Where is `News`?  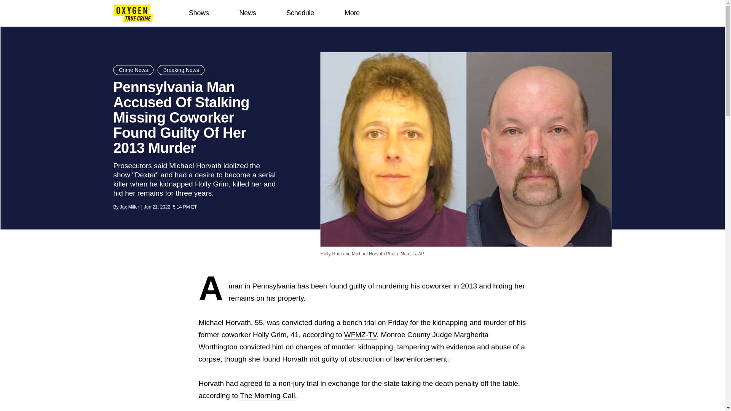
News is located at coordinates (247, 13).